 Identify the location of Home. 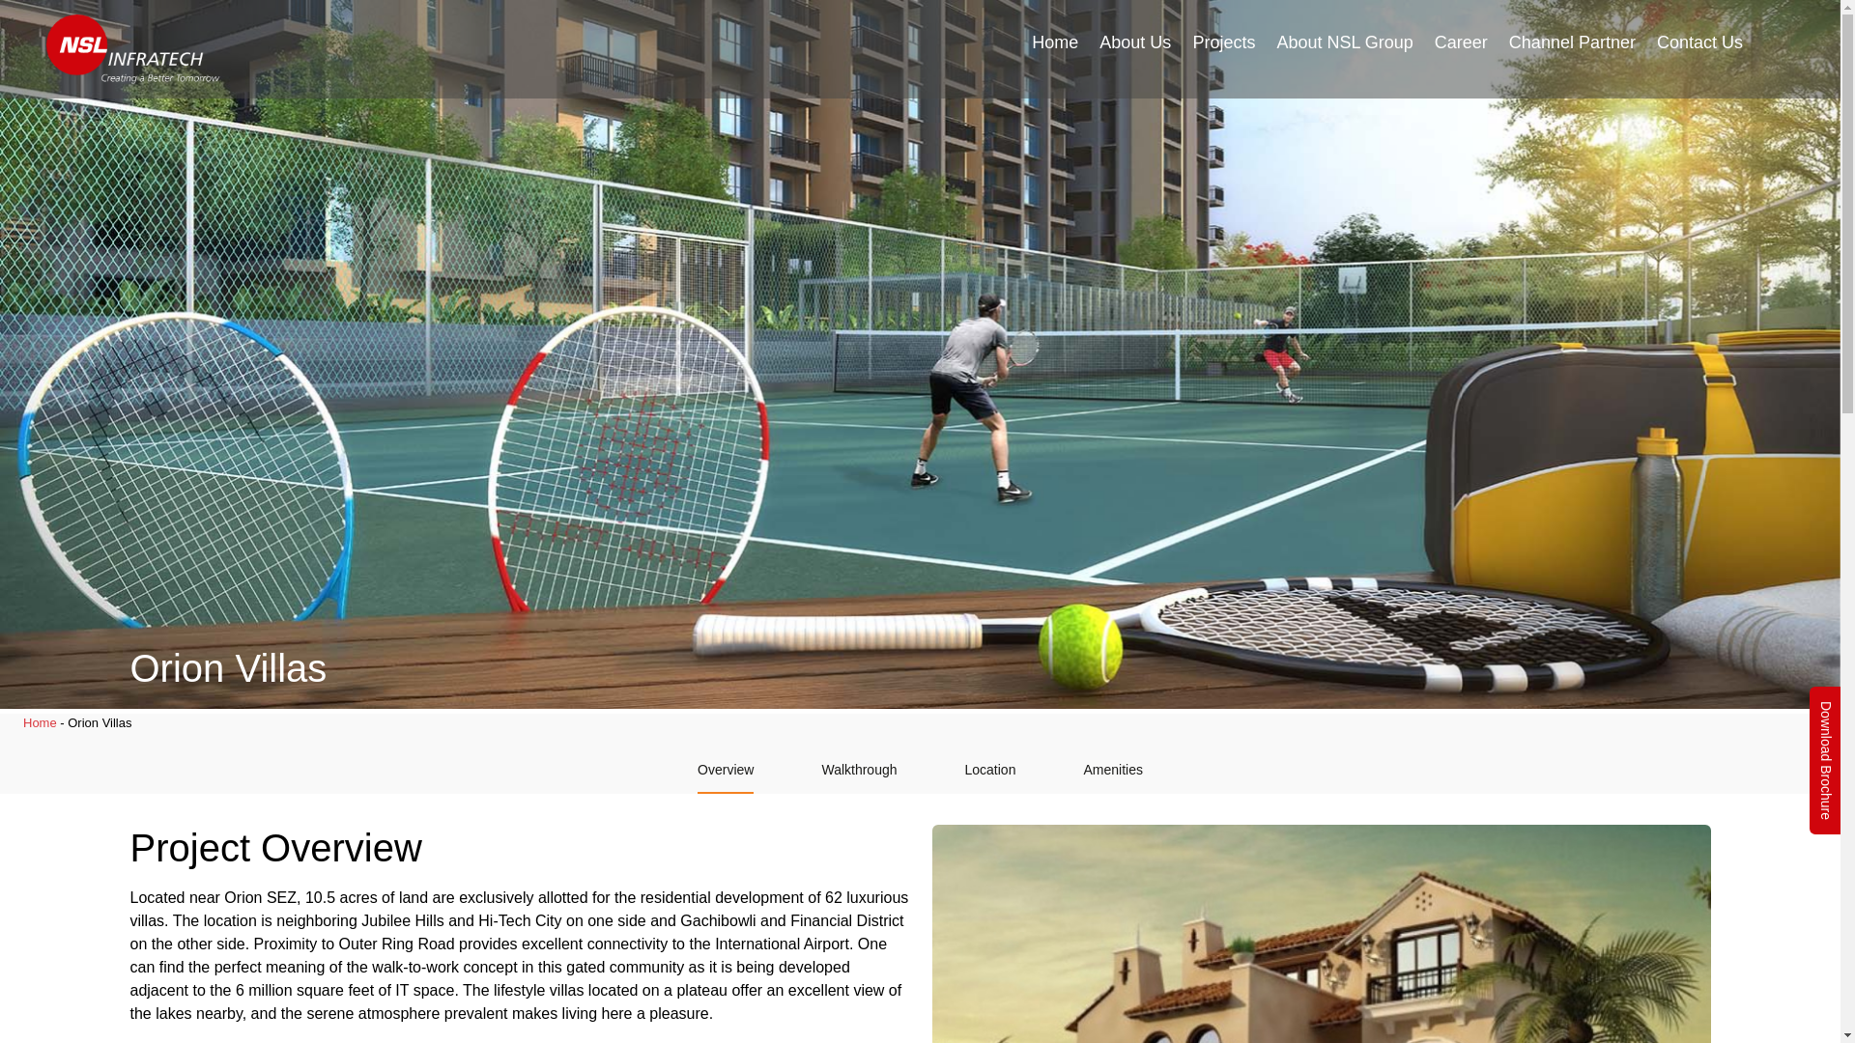
(1055, 42).